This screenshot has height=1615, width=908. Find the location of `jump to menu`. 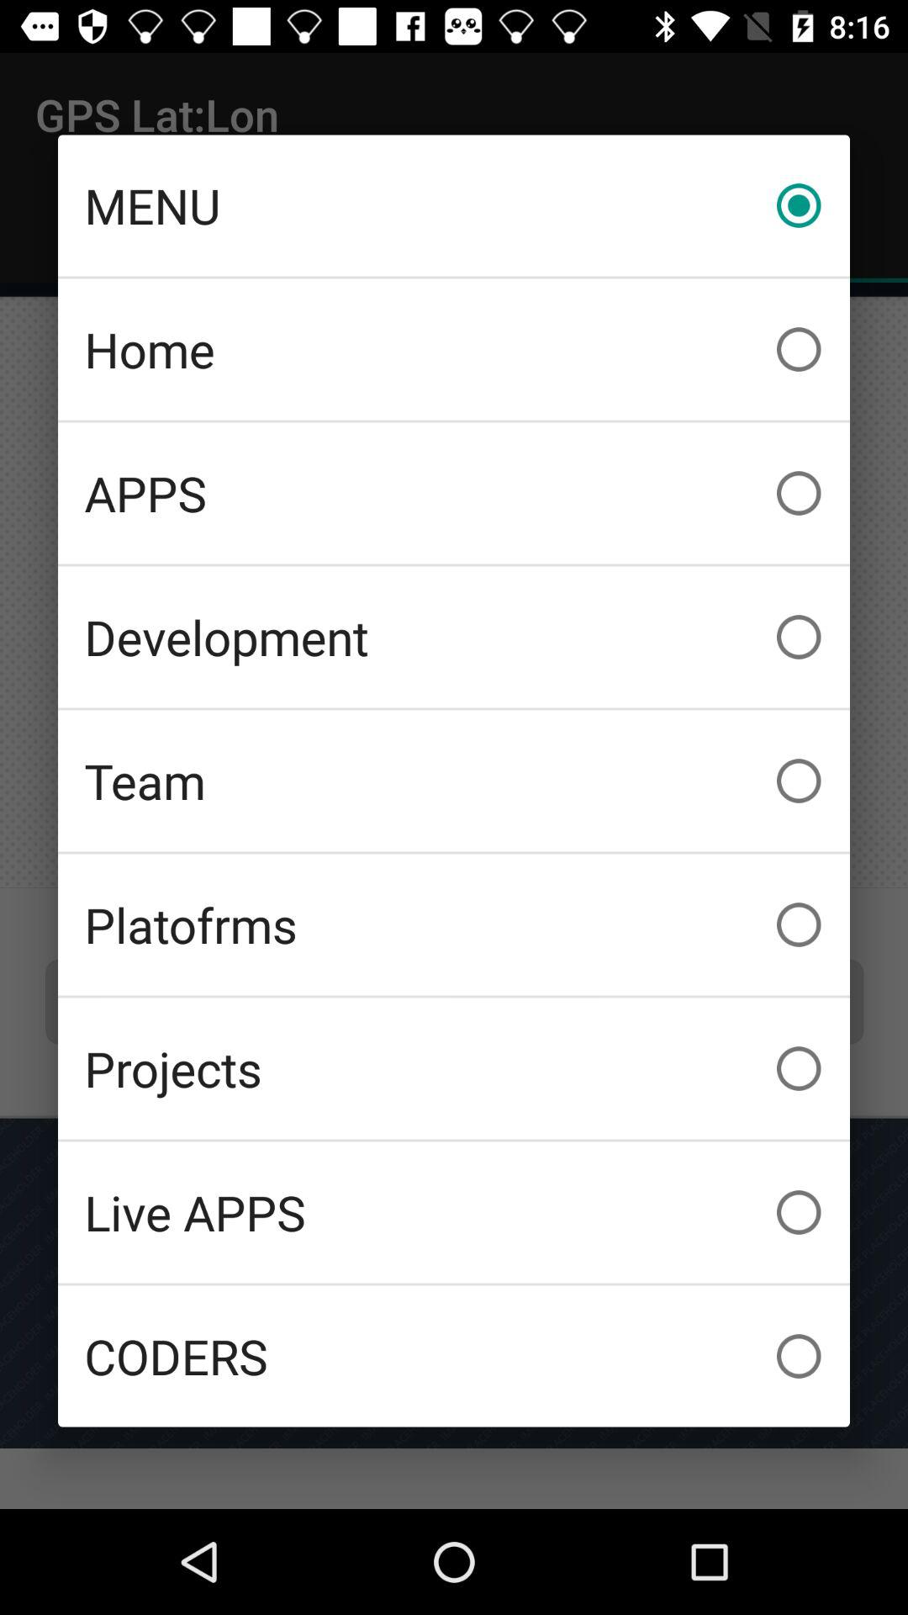

jump to menu is located at coordinates (454, 205).